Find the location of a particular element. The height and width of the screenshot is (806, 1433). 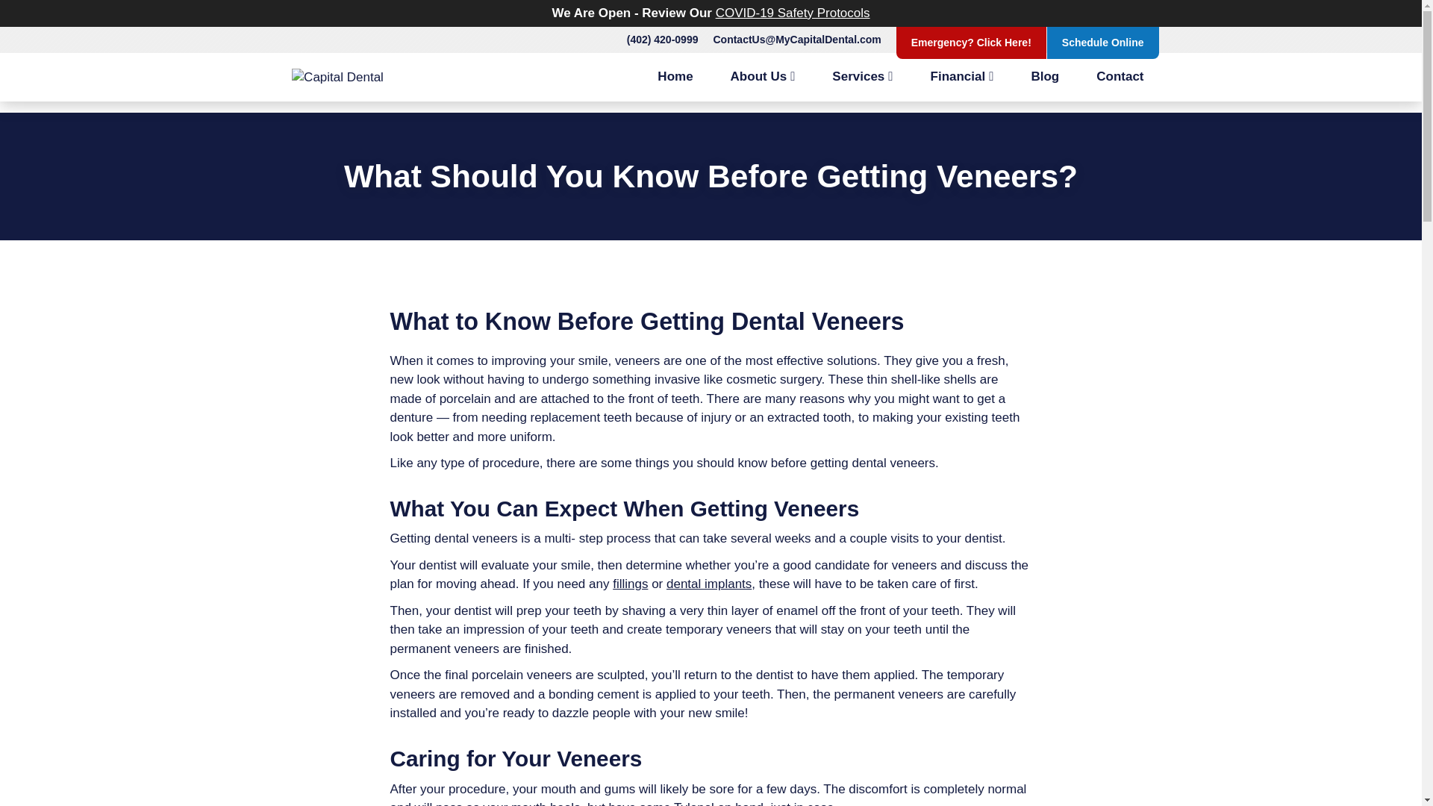

COVID-19 Safety Protocols is located at coordinates (793, 13).